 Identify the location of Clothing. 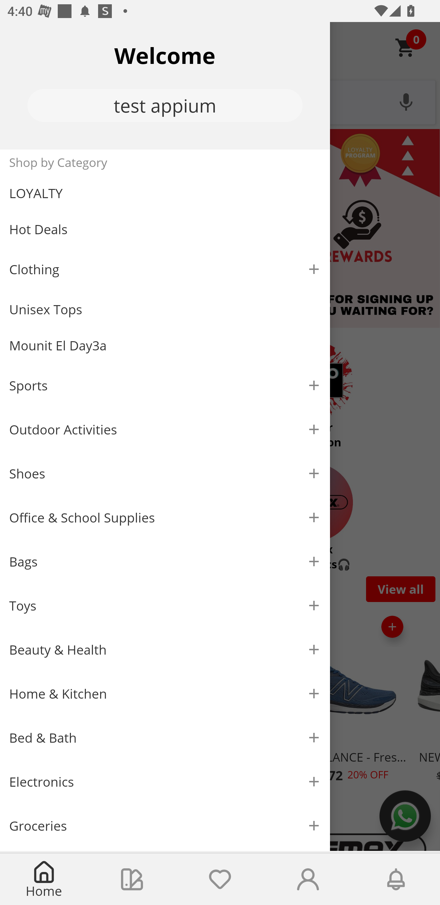
(165, 269).